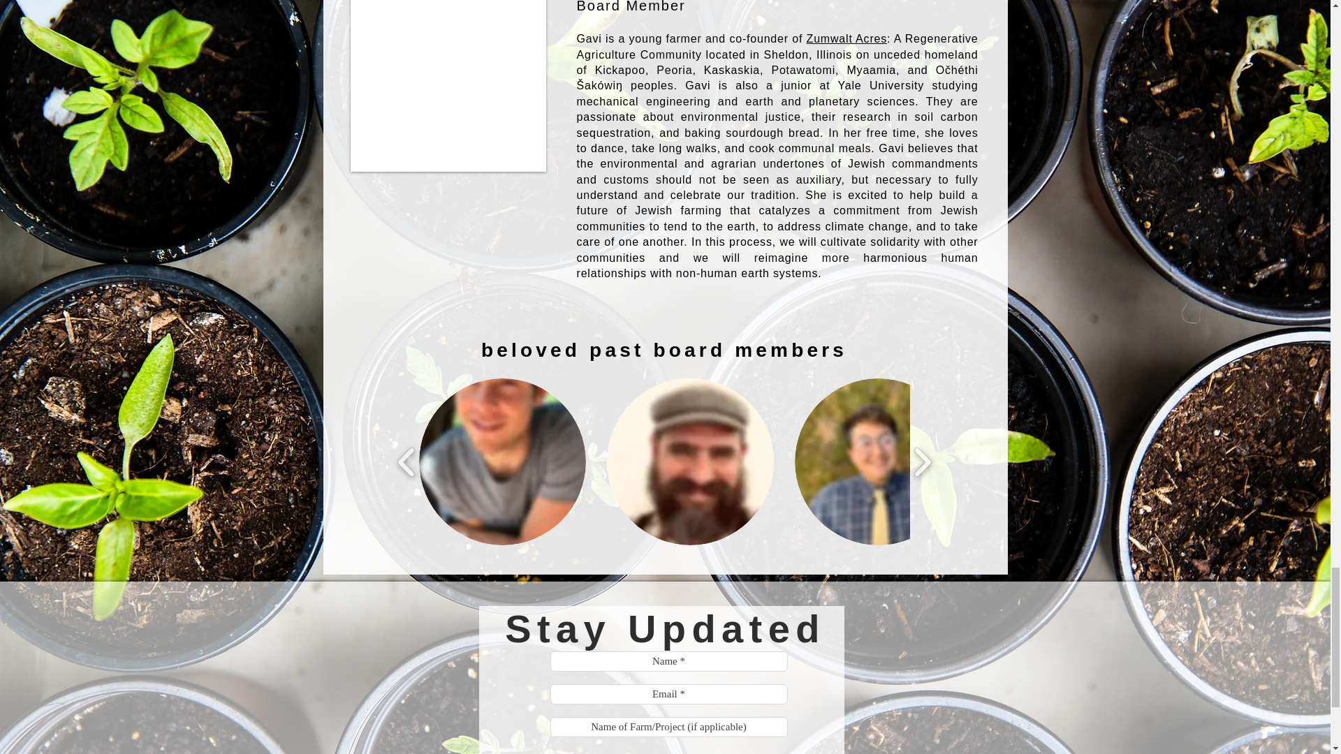 The height and width of the screenshot is (754, 1341). I want to click on Zumwalt Acres, so click(847, 38).